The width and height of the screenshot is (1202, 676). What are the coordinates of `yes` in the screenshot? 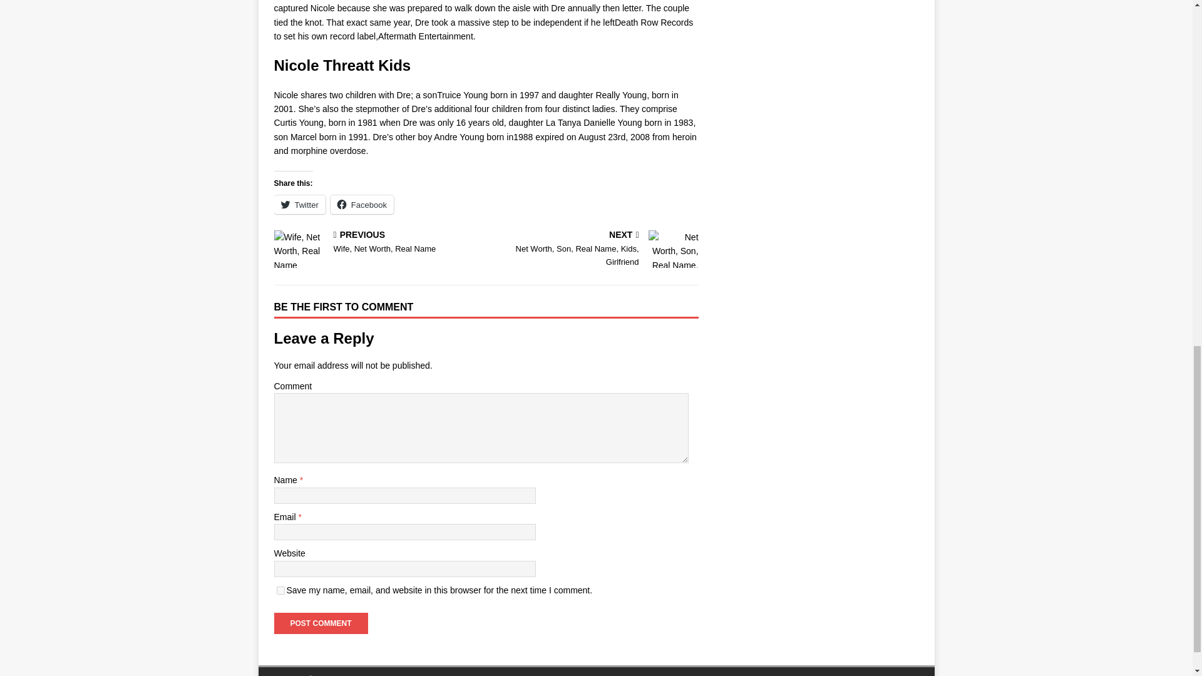 It's located at (280, 591).